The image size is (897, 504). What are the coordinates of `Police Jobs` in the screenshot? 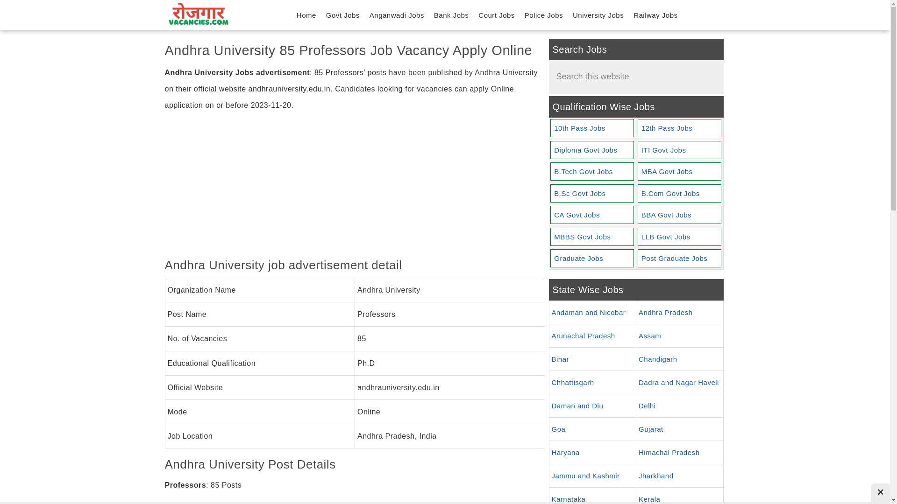 It's located at (544, 15).